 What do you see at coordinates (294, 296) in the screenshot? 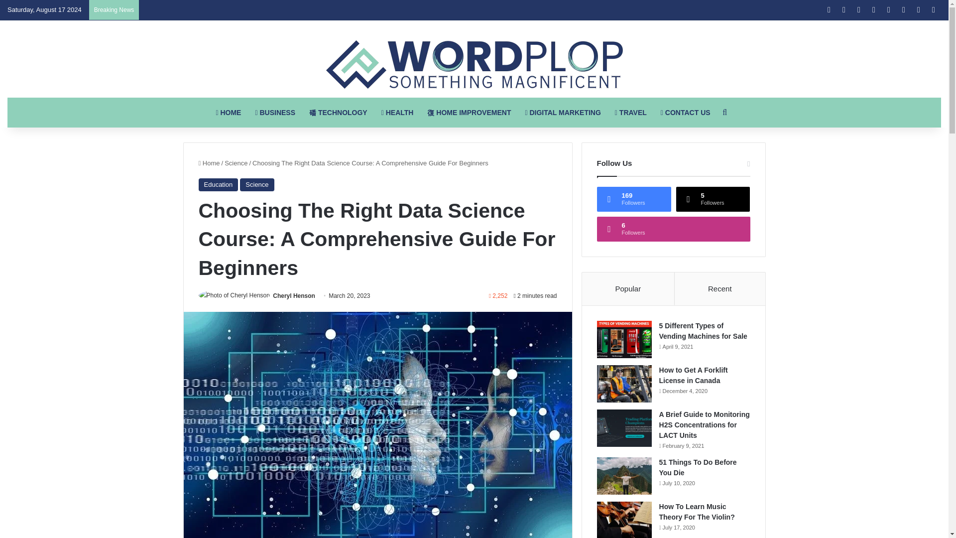
I see `Cheryl Henson` at bounding box center [294, 296].